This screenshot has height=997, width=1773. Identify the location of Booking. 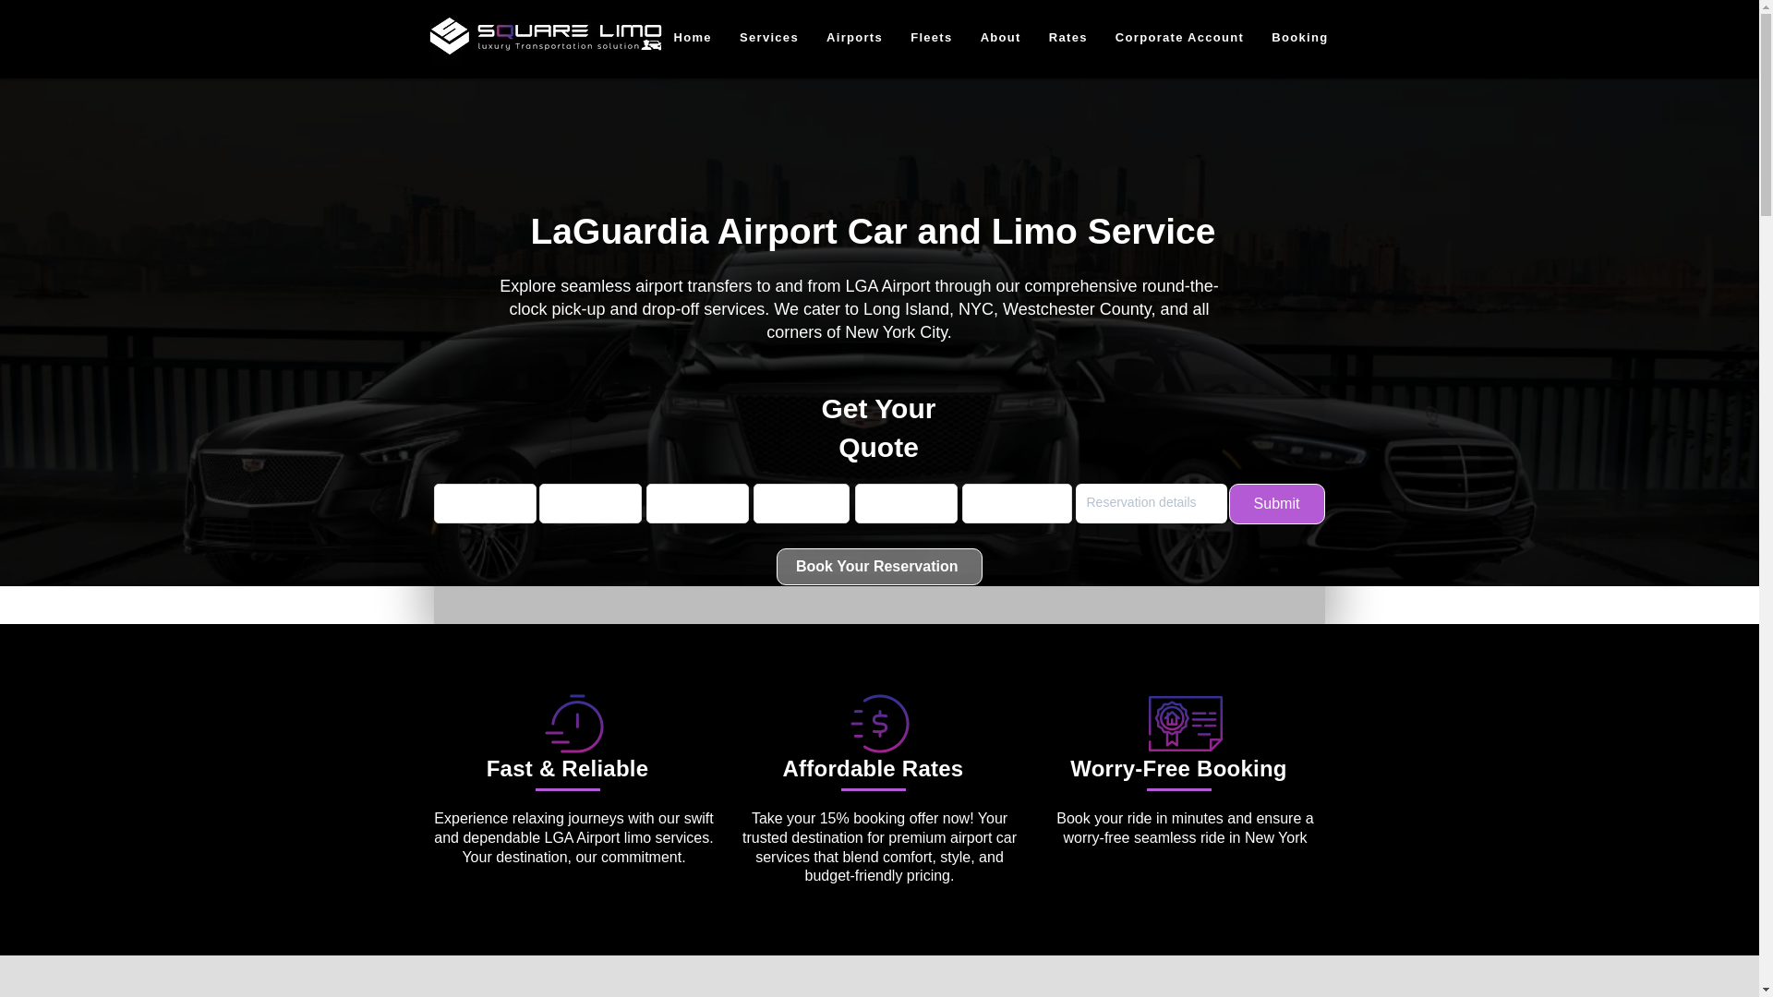
(1299, 36).